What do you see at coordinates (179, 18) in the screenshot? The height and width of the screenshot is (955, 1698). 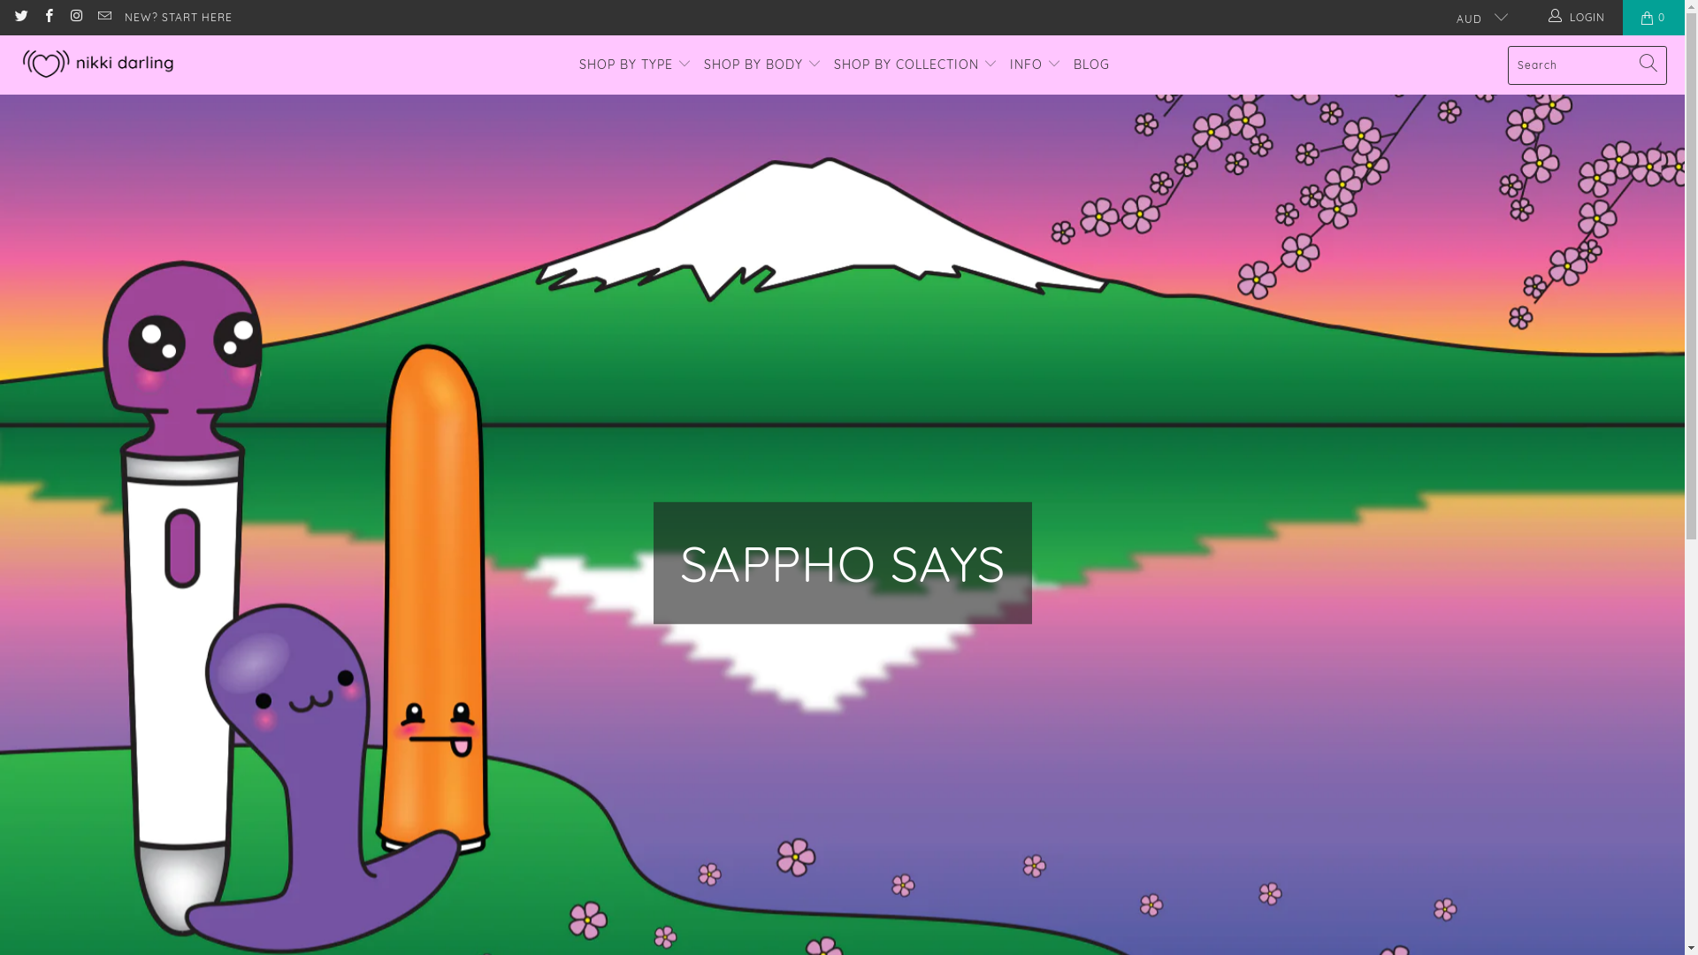 I see `NEW? START HERE` at bounding box center [179, 18].